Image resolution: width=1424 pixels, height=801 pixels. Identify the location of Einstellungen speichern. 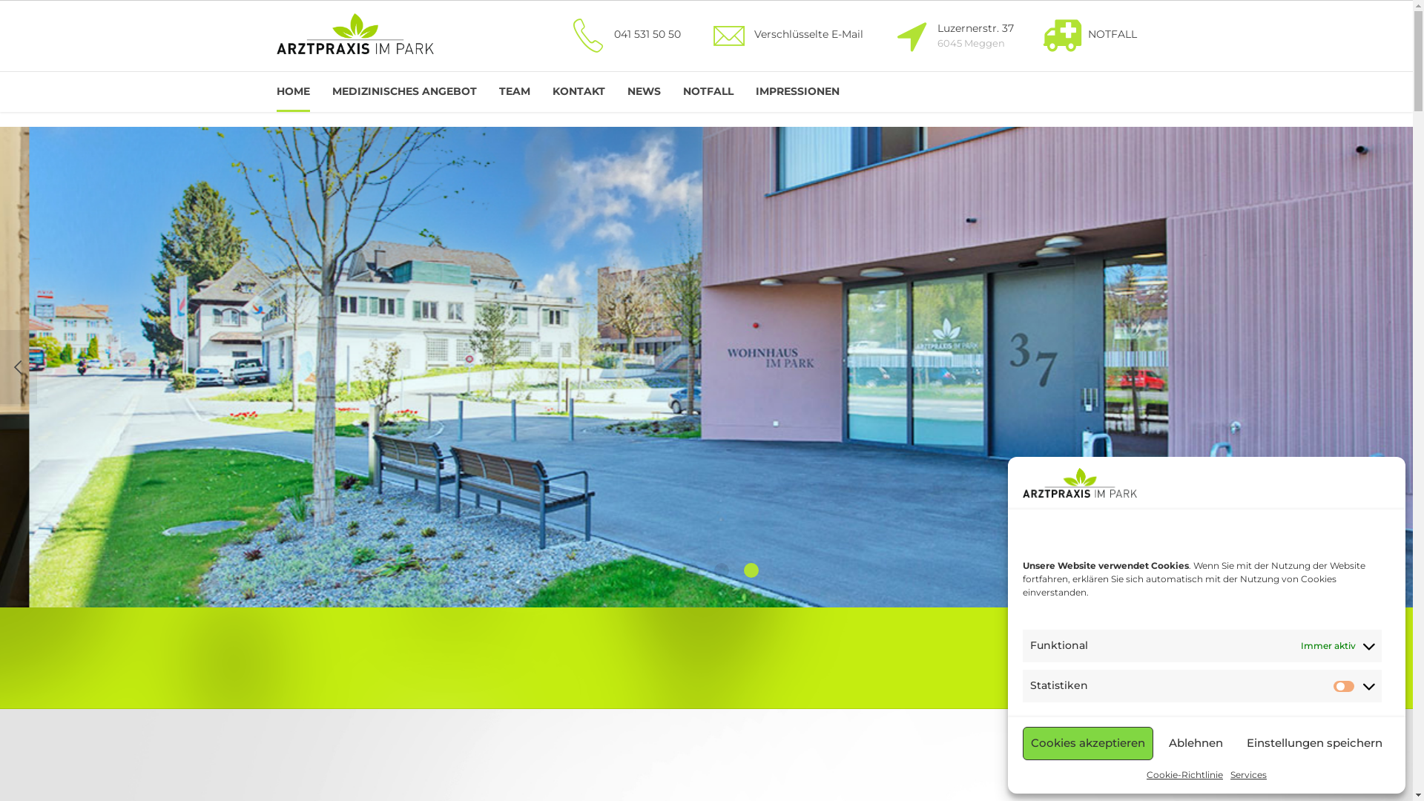
(1314, 743).